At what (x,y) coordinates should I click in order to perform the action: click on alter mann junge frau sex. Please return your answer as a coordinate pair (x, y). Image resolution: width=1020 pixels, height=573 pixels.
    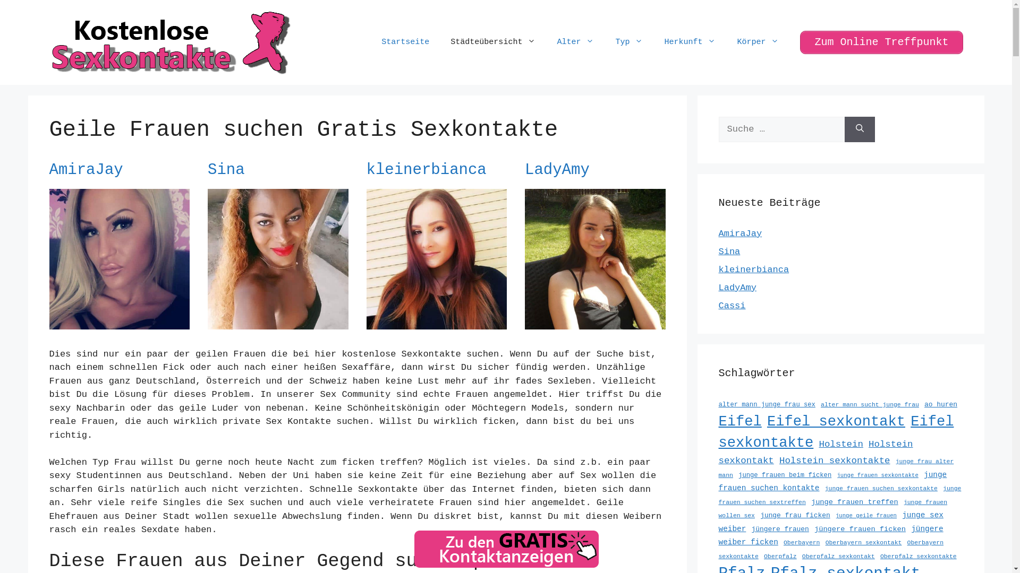
    Looking at the image, I should click on (767, 404).